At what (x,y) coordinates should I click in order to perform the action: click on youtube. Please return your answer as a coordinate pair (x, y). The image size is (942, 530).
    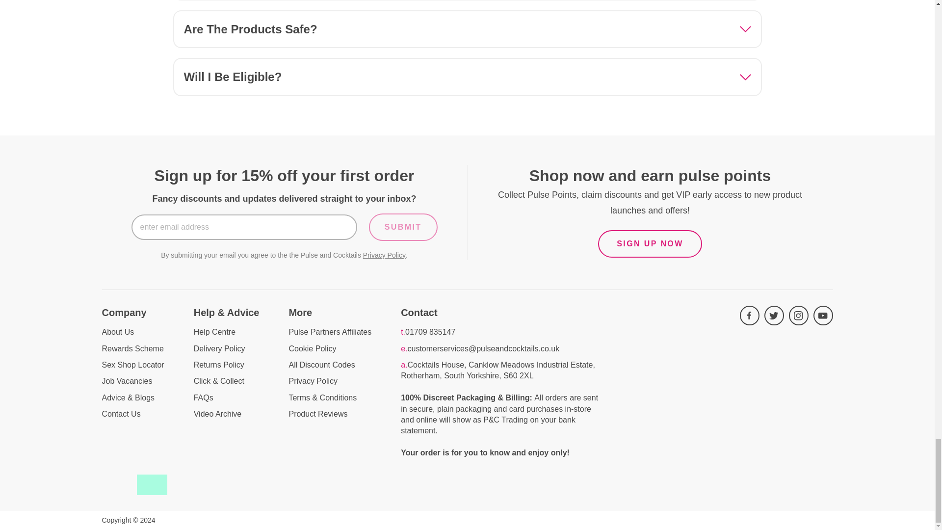
    Looking at the image, I should click on (823, 316).